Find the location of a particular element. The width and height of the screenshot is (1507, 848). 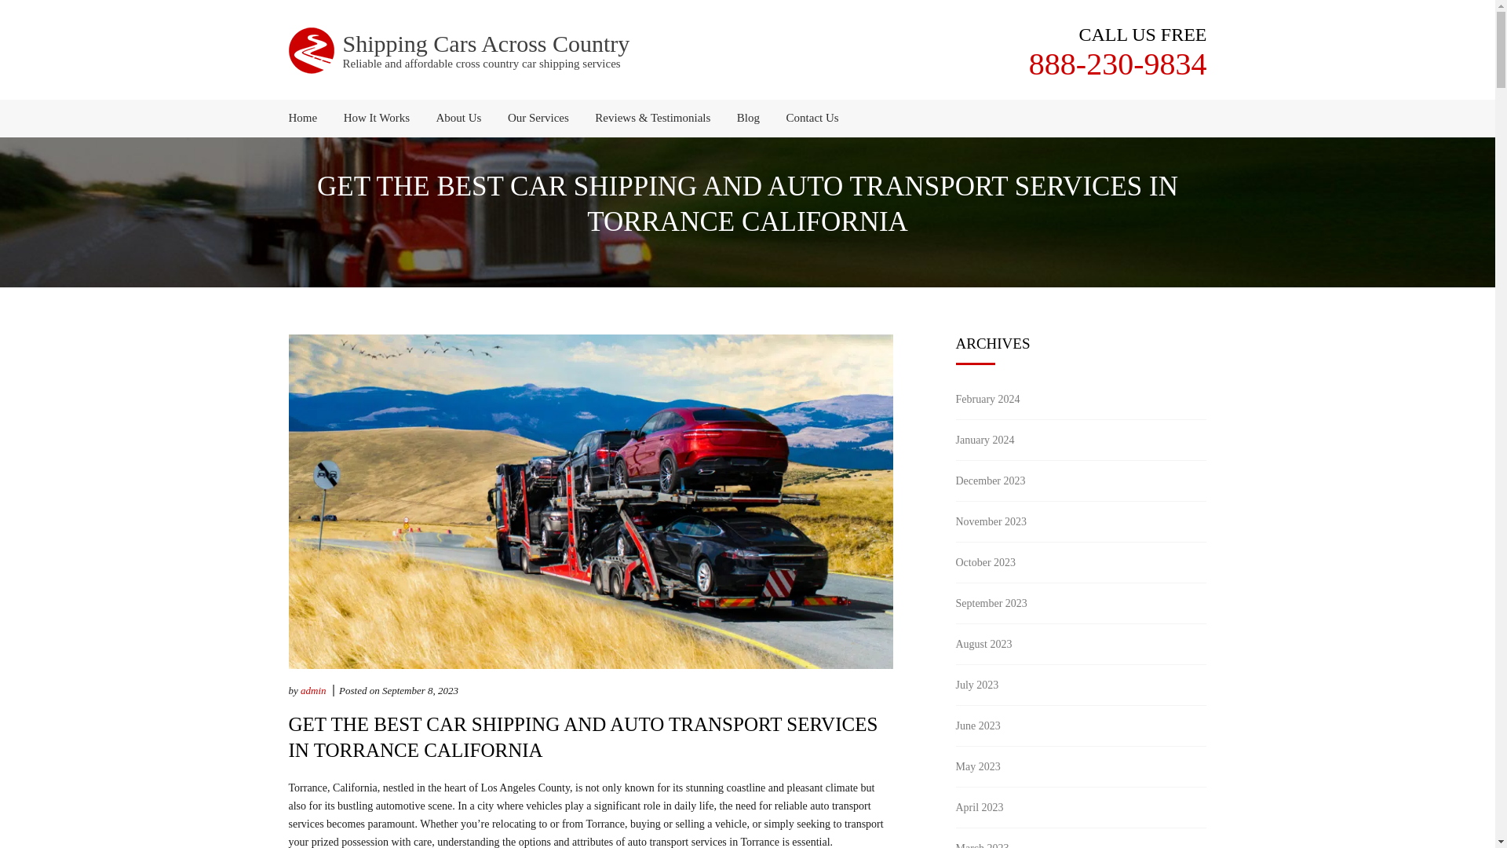

Our Services is located at coordinates (538, 118).